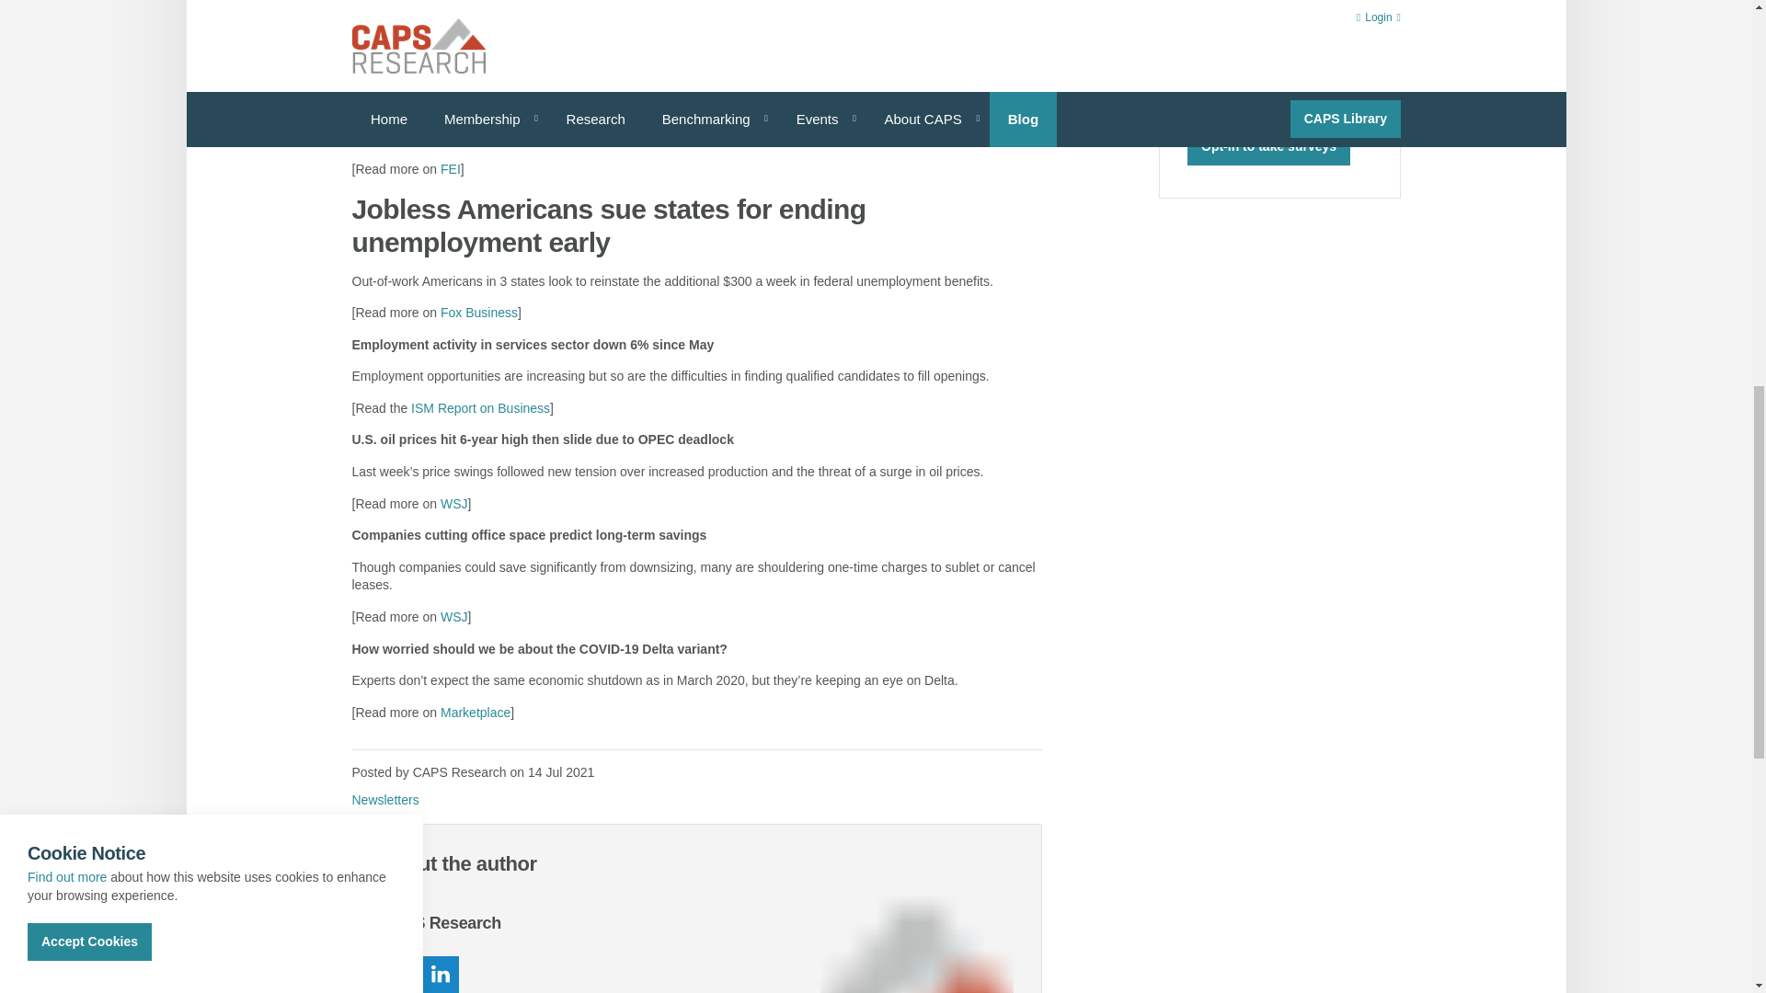 This screenshot has height=993, width=1766. Describe the element at coordinates (475, 712) in the screenshot. I see `Marketplace` at that location.